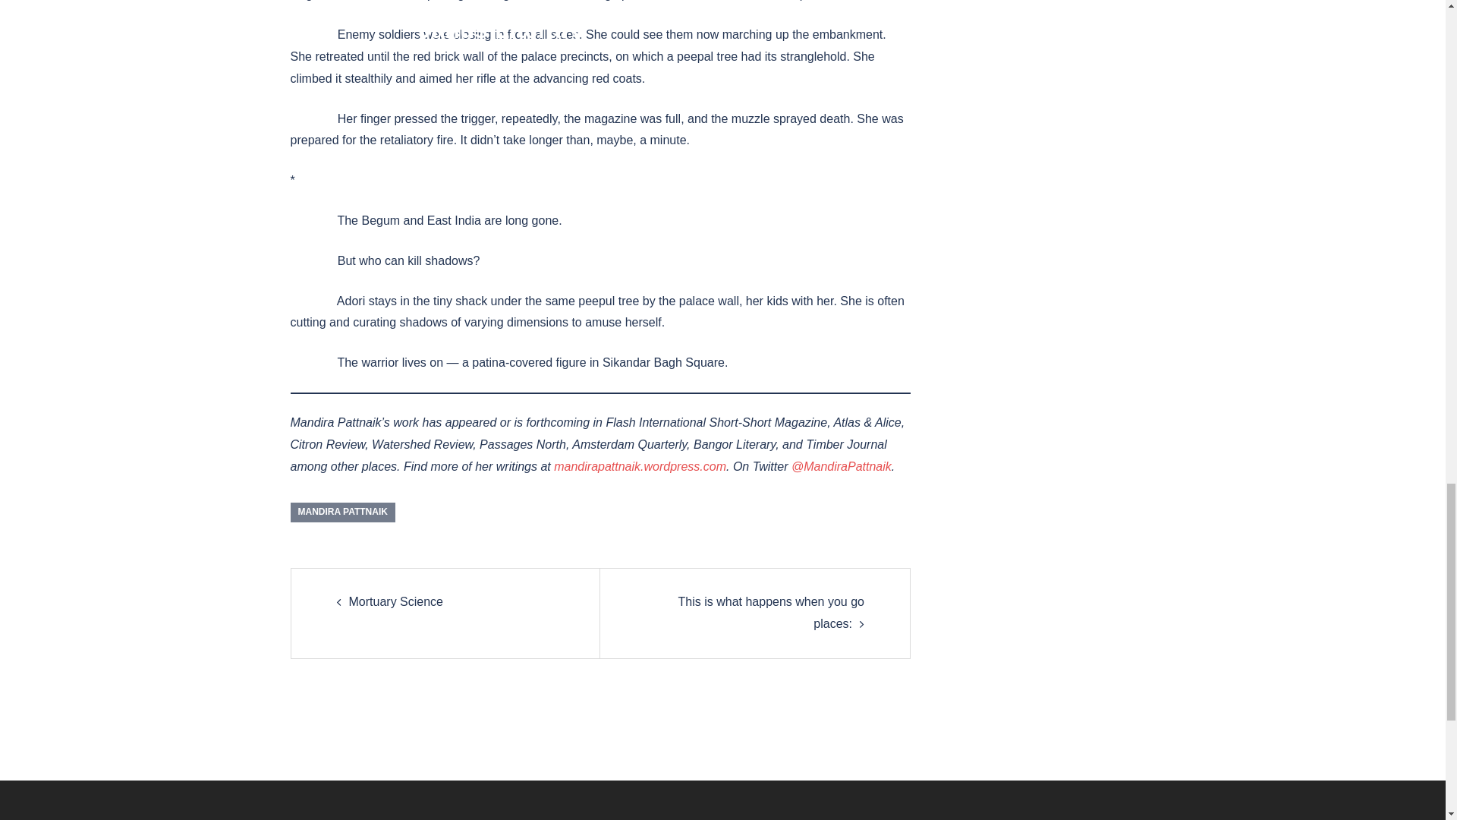  What do you see at coordinates (639, 466) in the screenshot?
I see `mandirapattnaik.wordpress.com` at bounding box center [639, 466].